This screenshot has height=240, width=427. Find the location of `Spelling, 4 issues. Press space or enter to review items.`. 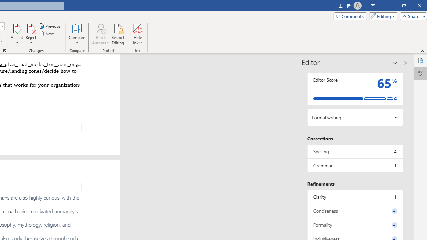

Spelling, 4 issues. Press space or enter to review items. is located at coordinates (355, 151).